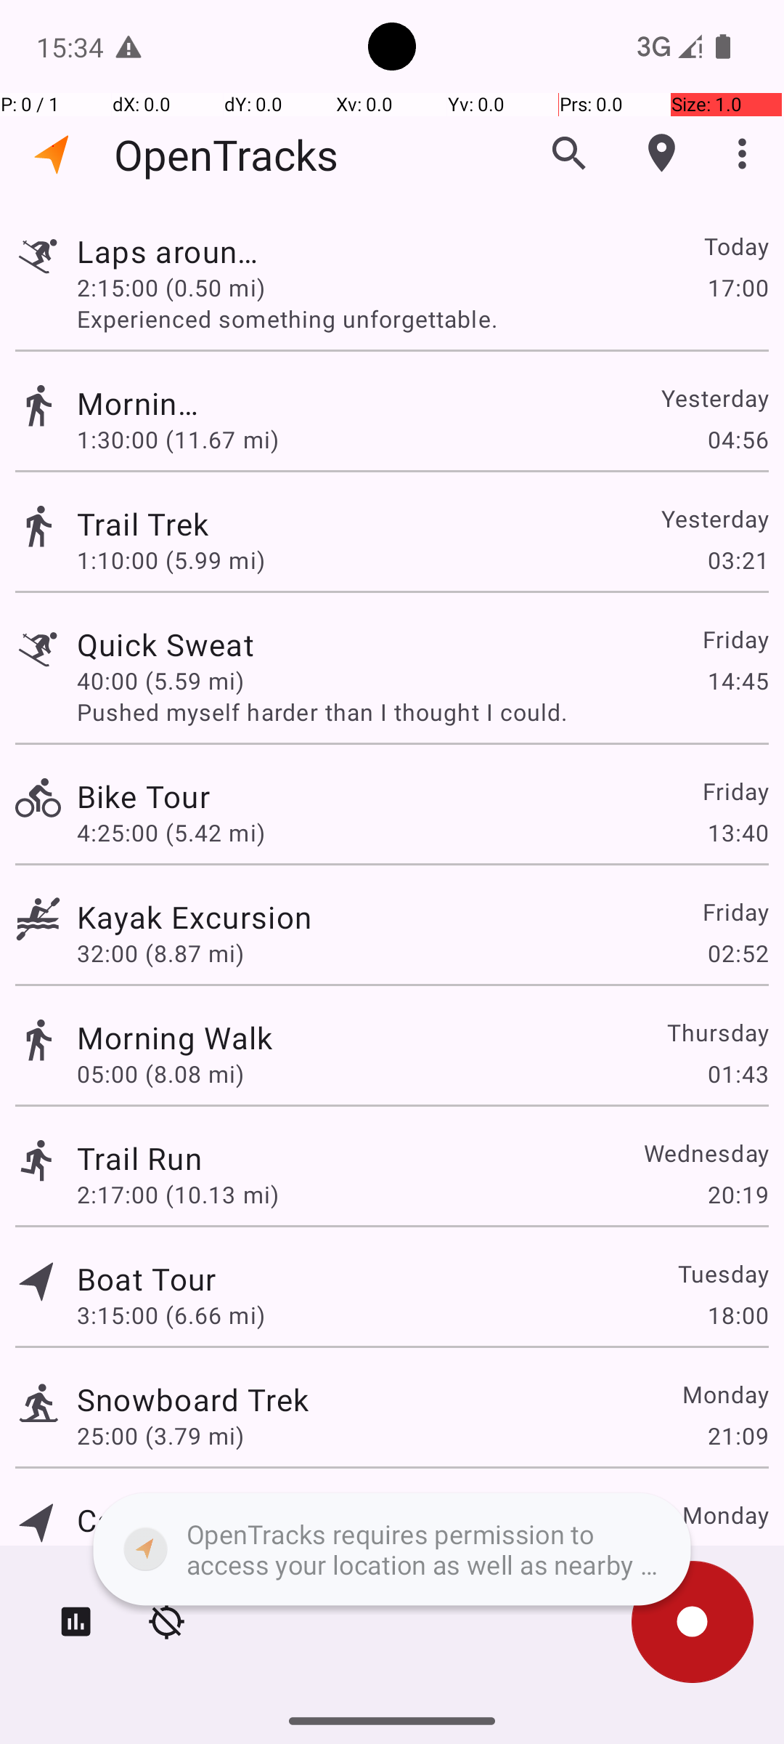  I want to click on 13:40, so click(738, 833).